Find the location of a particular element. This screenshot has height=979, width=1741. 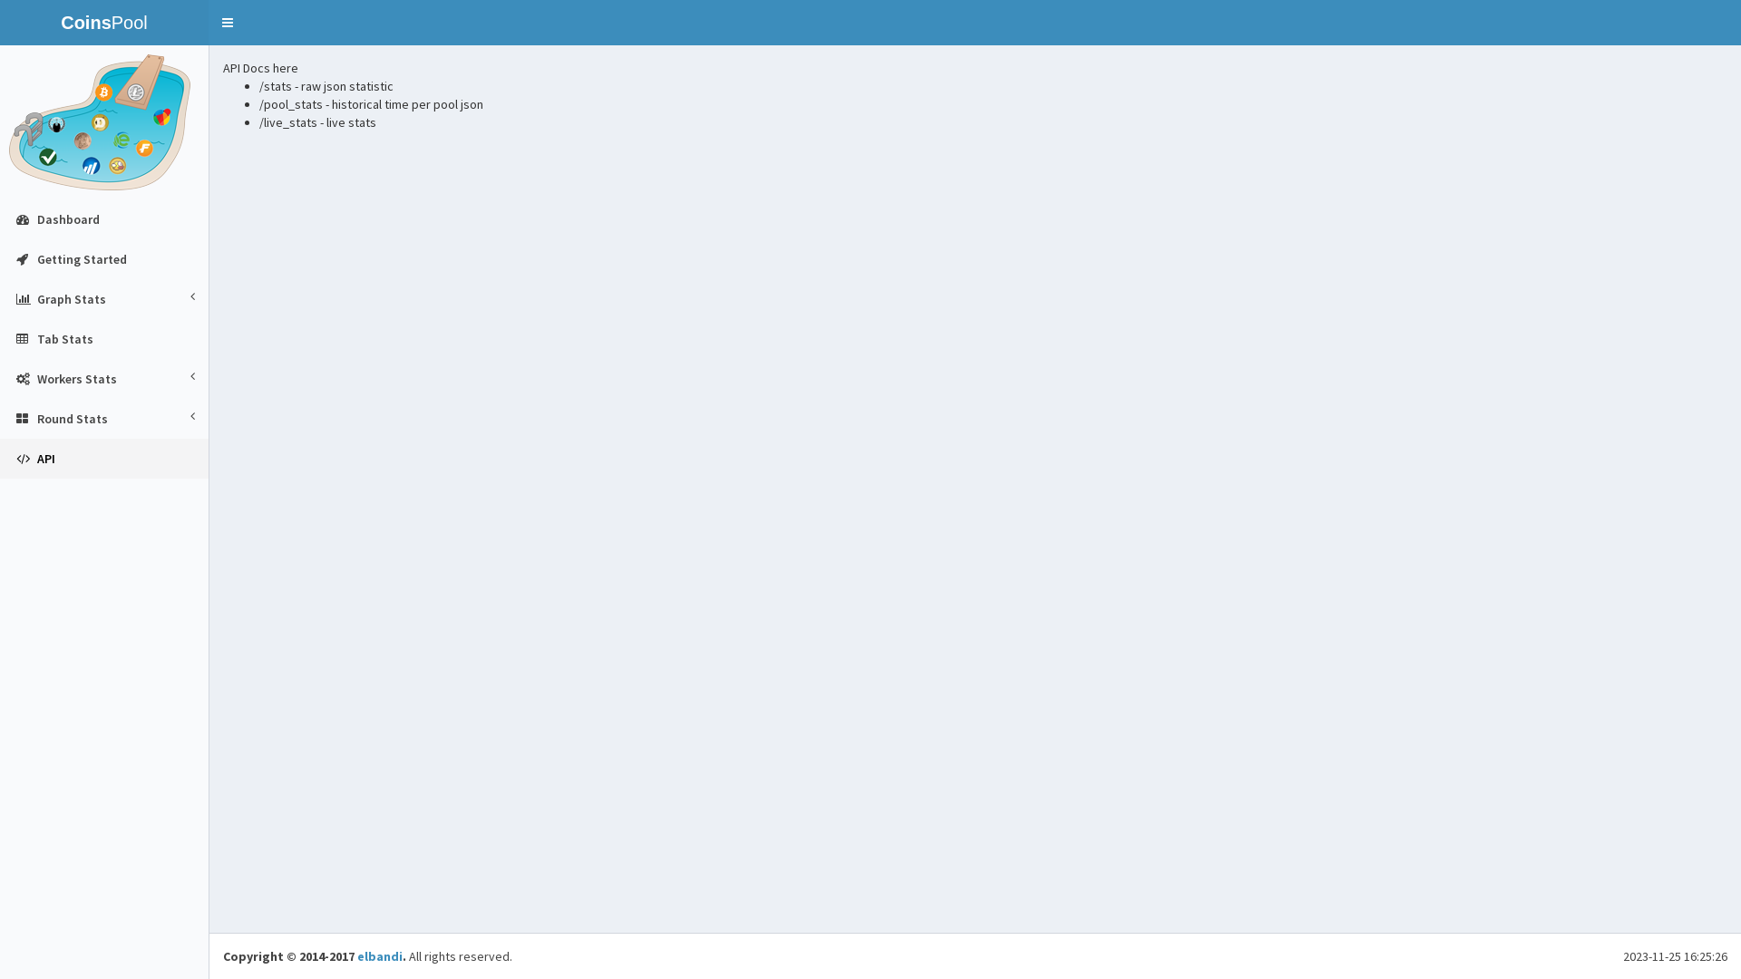

CoinsPool is located at coordinates (104, 23).